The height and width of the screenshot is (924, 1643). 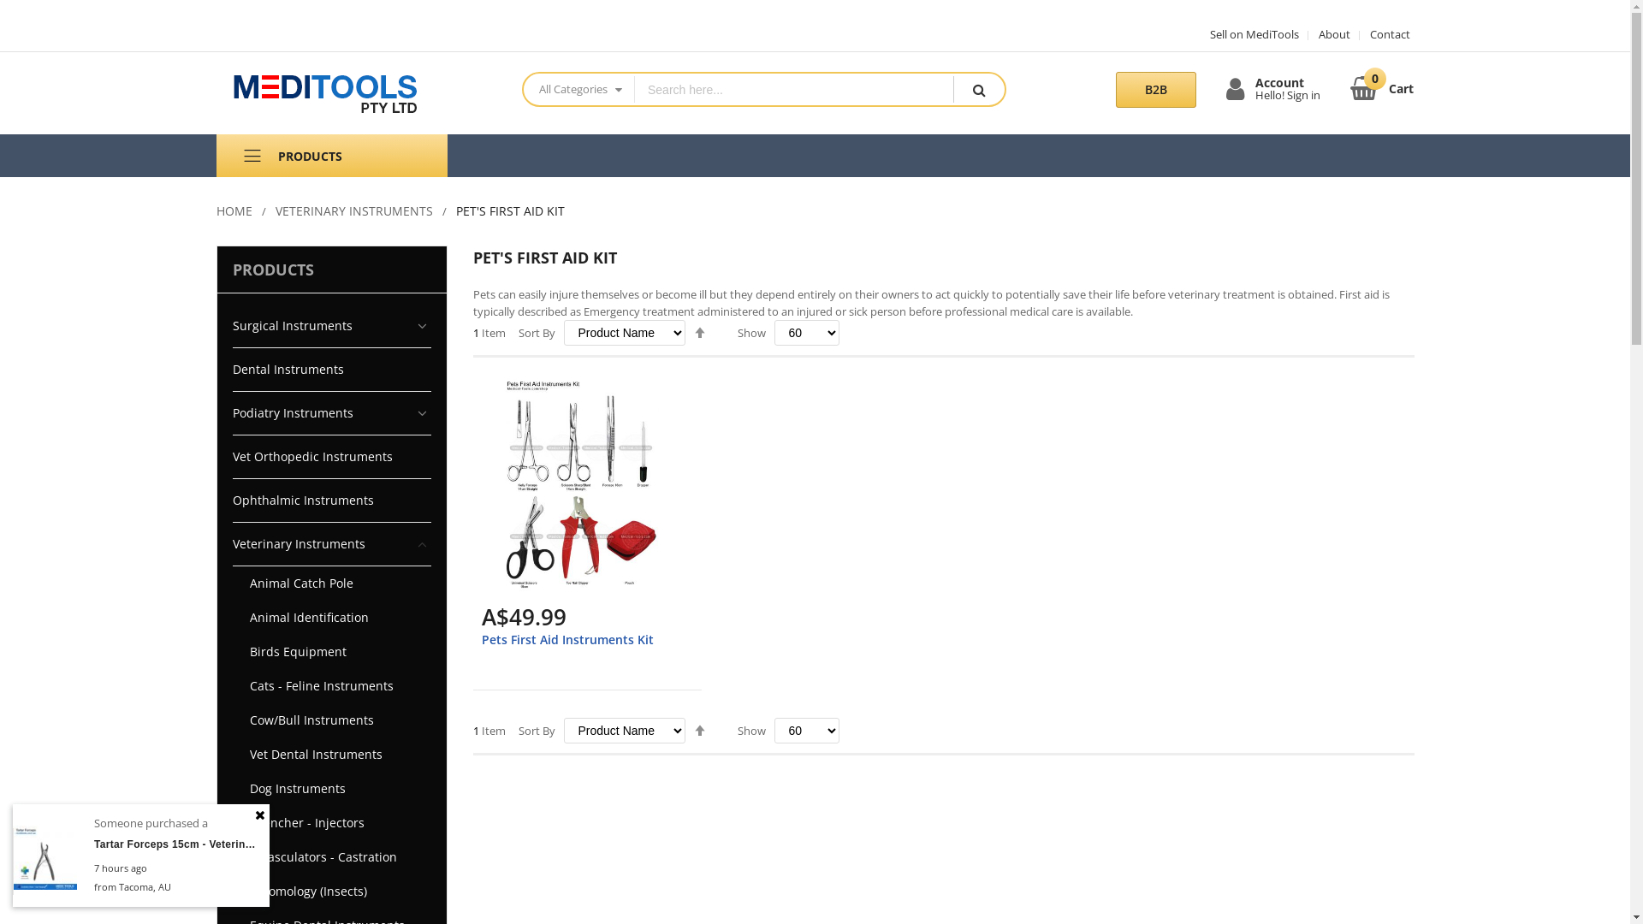 What do you see at coordinates (332, 755) in the screenshot?
I see `Vet Dental Instruments` at bounding box center [332, 755].